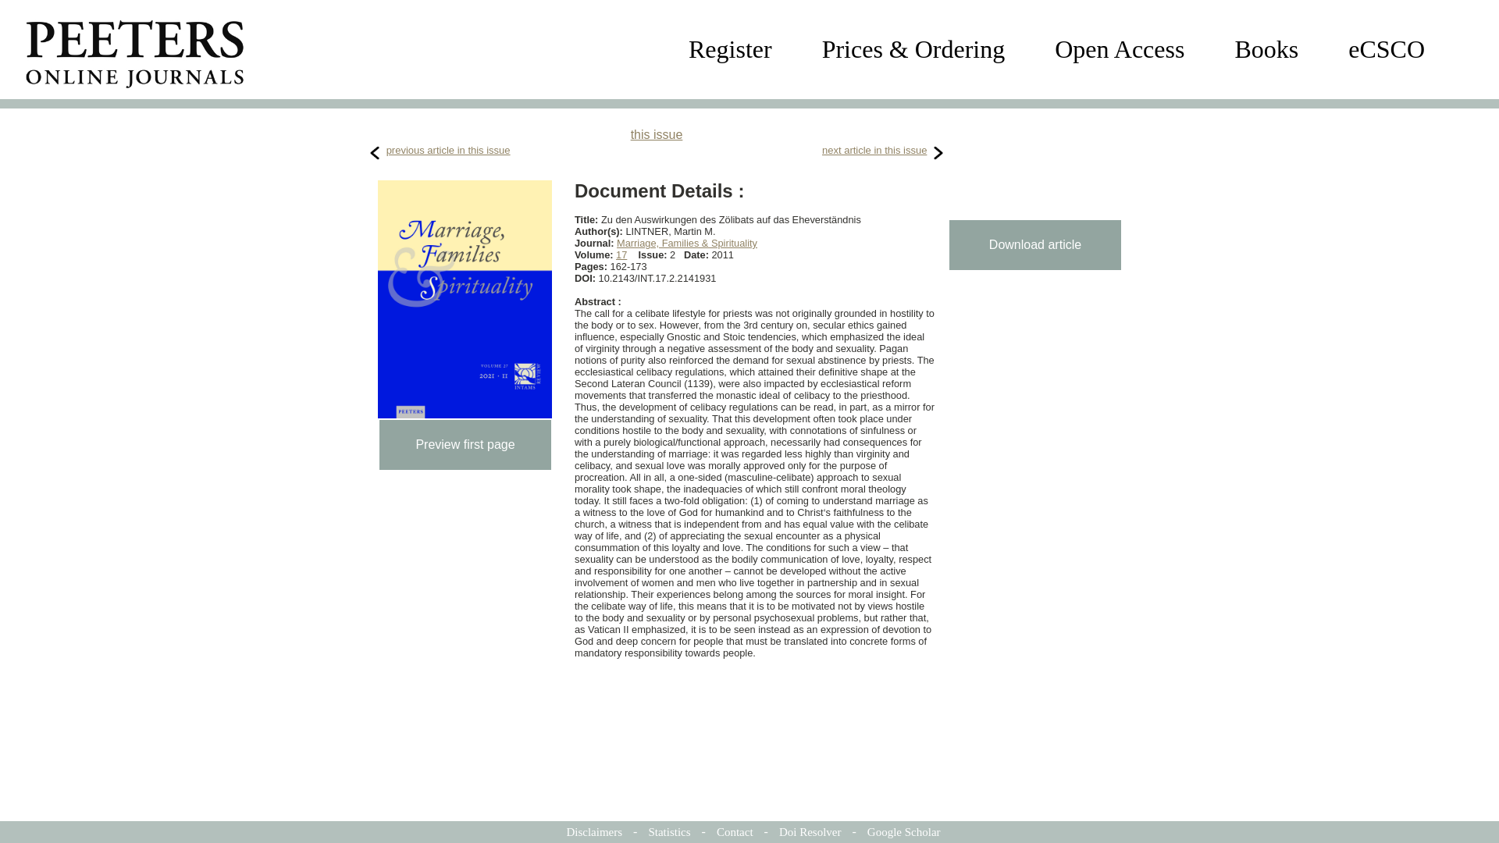  What do you see at coordinates (729, 49) in the screenshot?
I see `Register` at bounding box center [729, 49].